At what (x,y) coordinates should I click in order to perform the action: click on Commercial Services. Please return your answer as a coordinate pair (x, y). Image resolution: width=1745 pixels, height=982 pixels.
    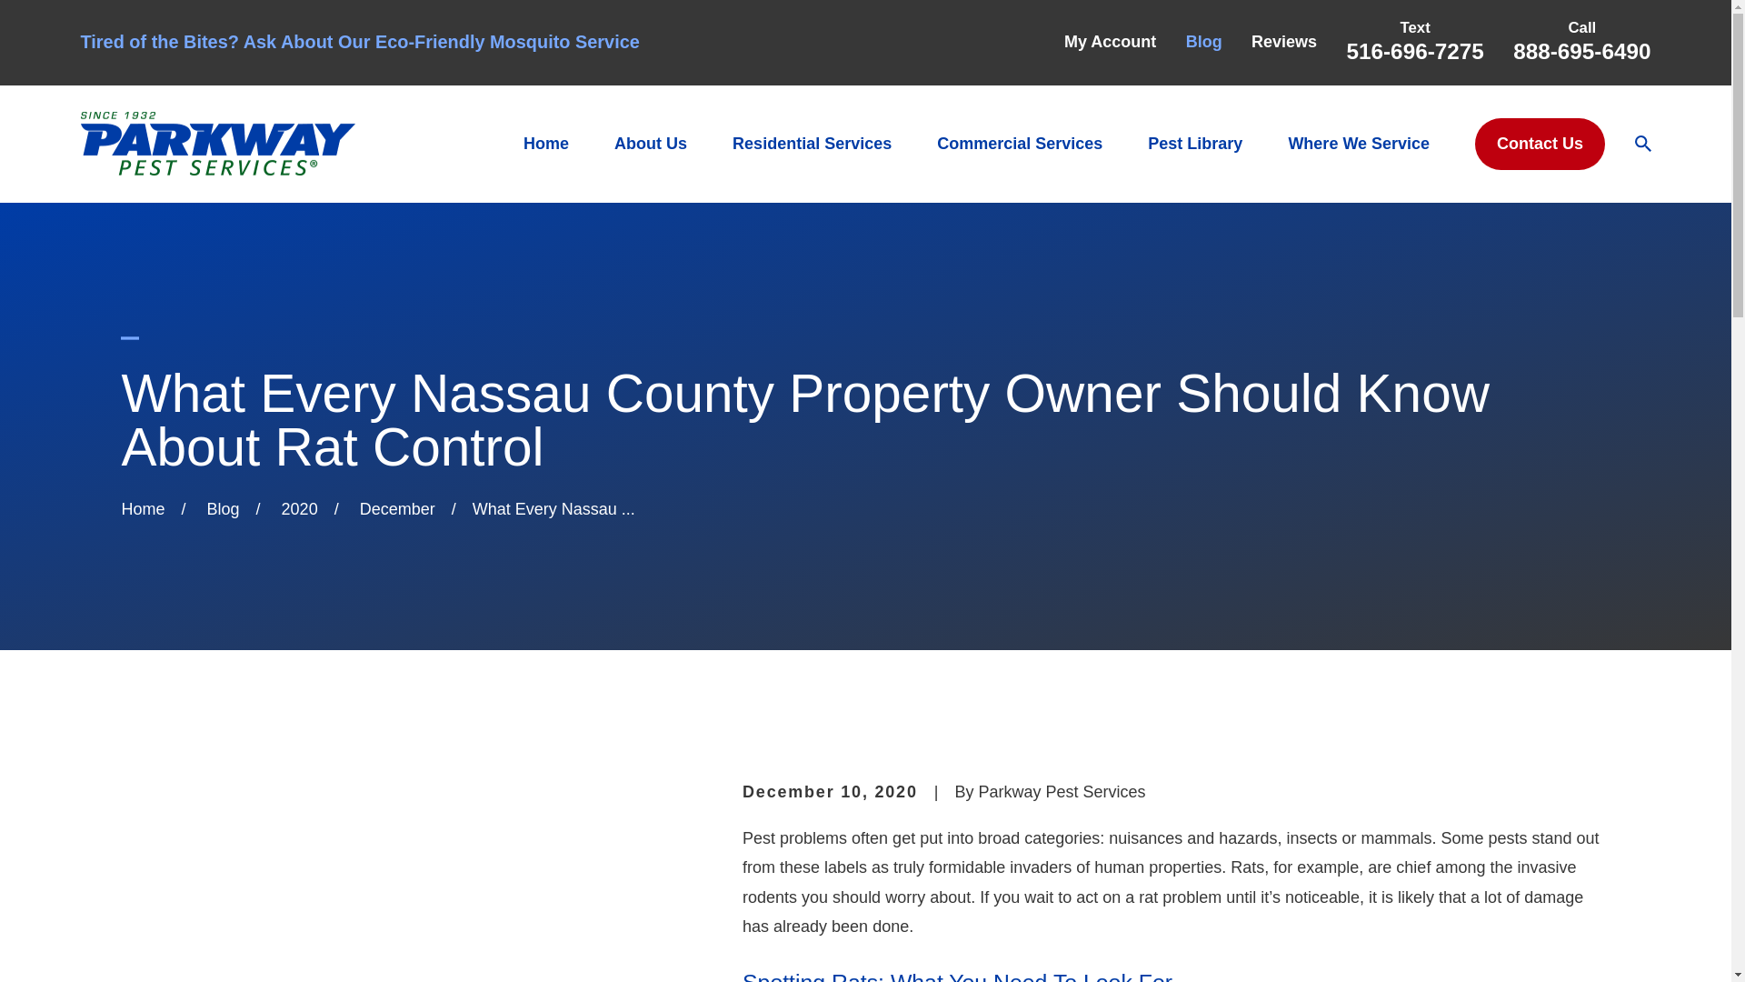
    Looking at the image, I should click on (1020, 144).